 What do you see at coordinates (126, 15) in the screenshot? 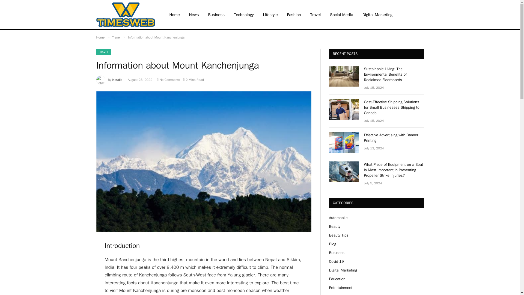
I see `Times Web` at bounding box center [126, 15].